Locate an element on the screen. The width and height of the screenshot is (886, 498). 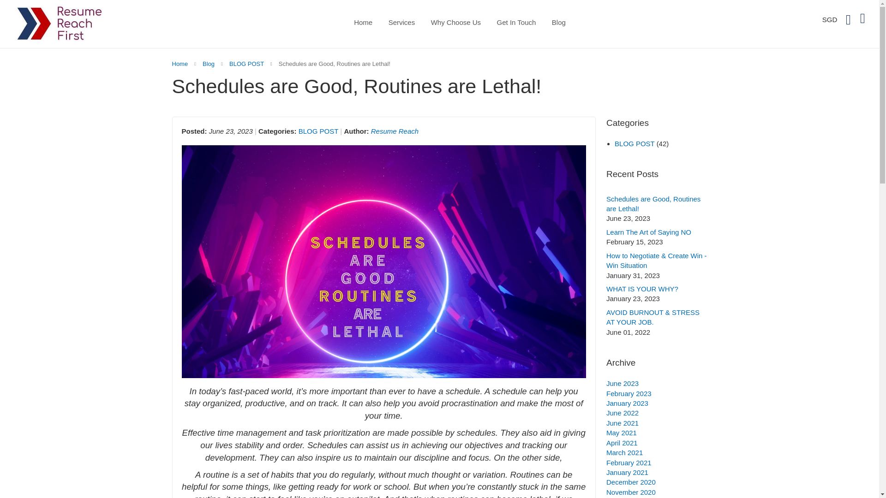
Home is located at coordinates (180, 64).